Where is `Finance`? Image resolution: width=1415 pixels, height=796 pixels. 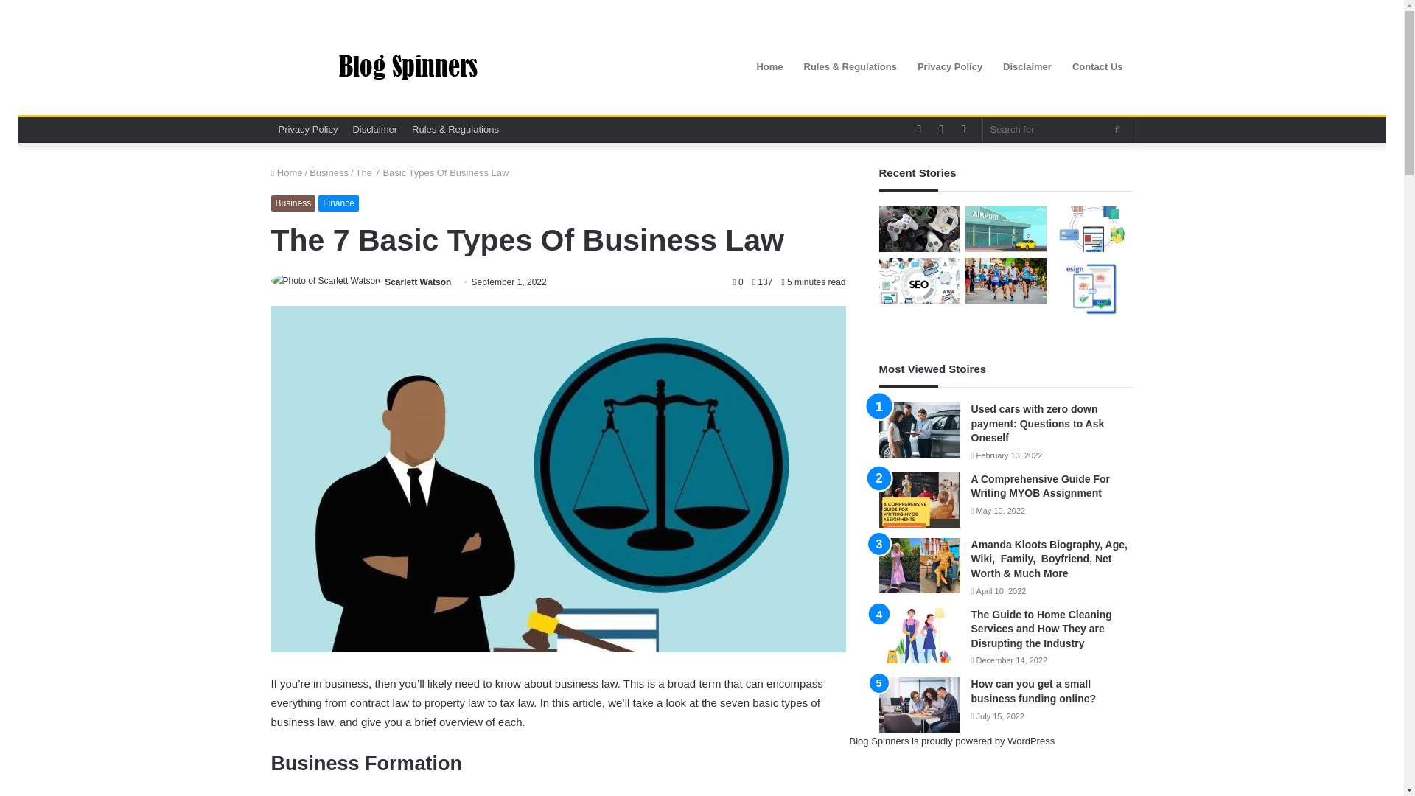 Finance is located at coordinates (339, 203).